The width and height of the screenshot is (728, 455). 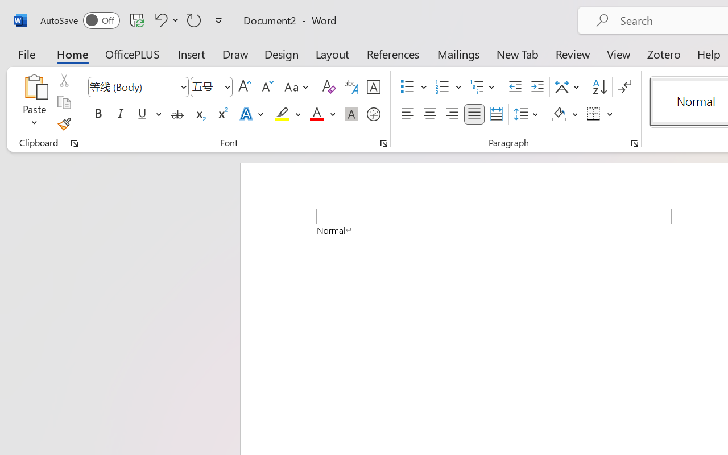 What do you see at coordinates (569, 87) in the screenshot?
I see `Asian Layout` at bounding box center [569, 87].